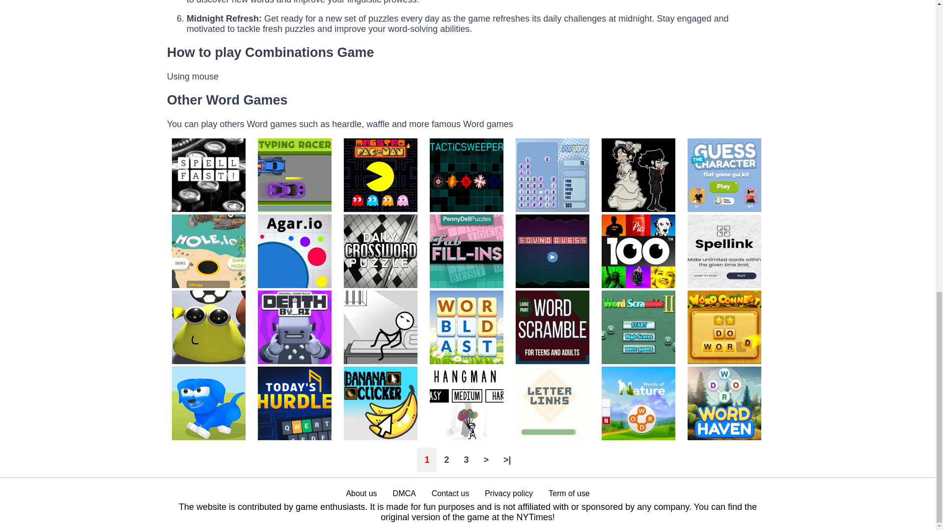  What do you see at coordinates (294, 361) in the screenshot?
I see `Death by AI` at bounding box center [294, 361].